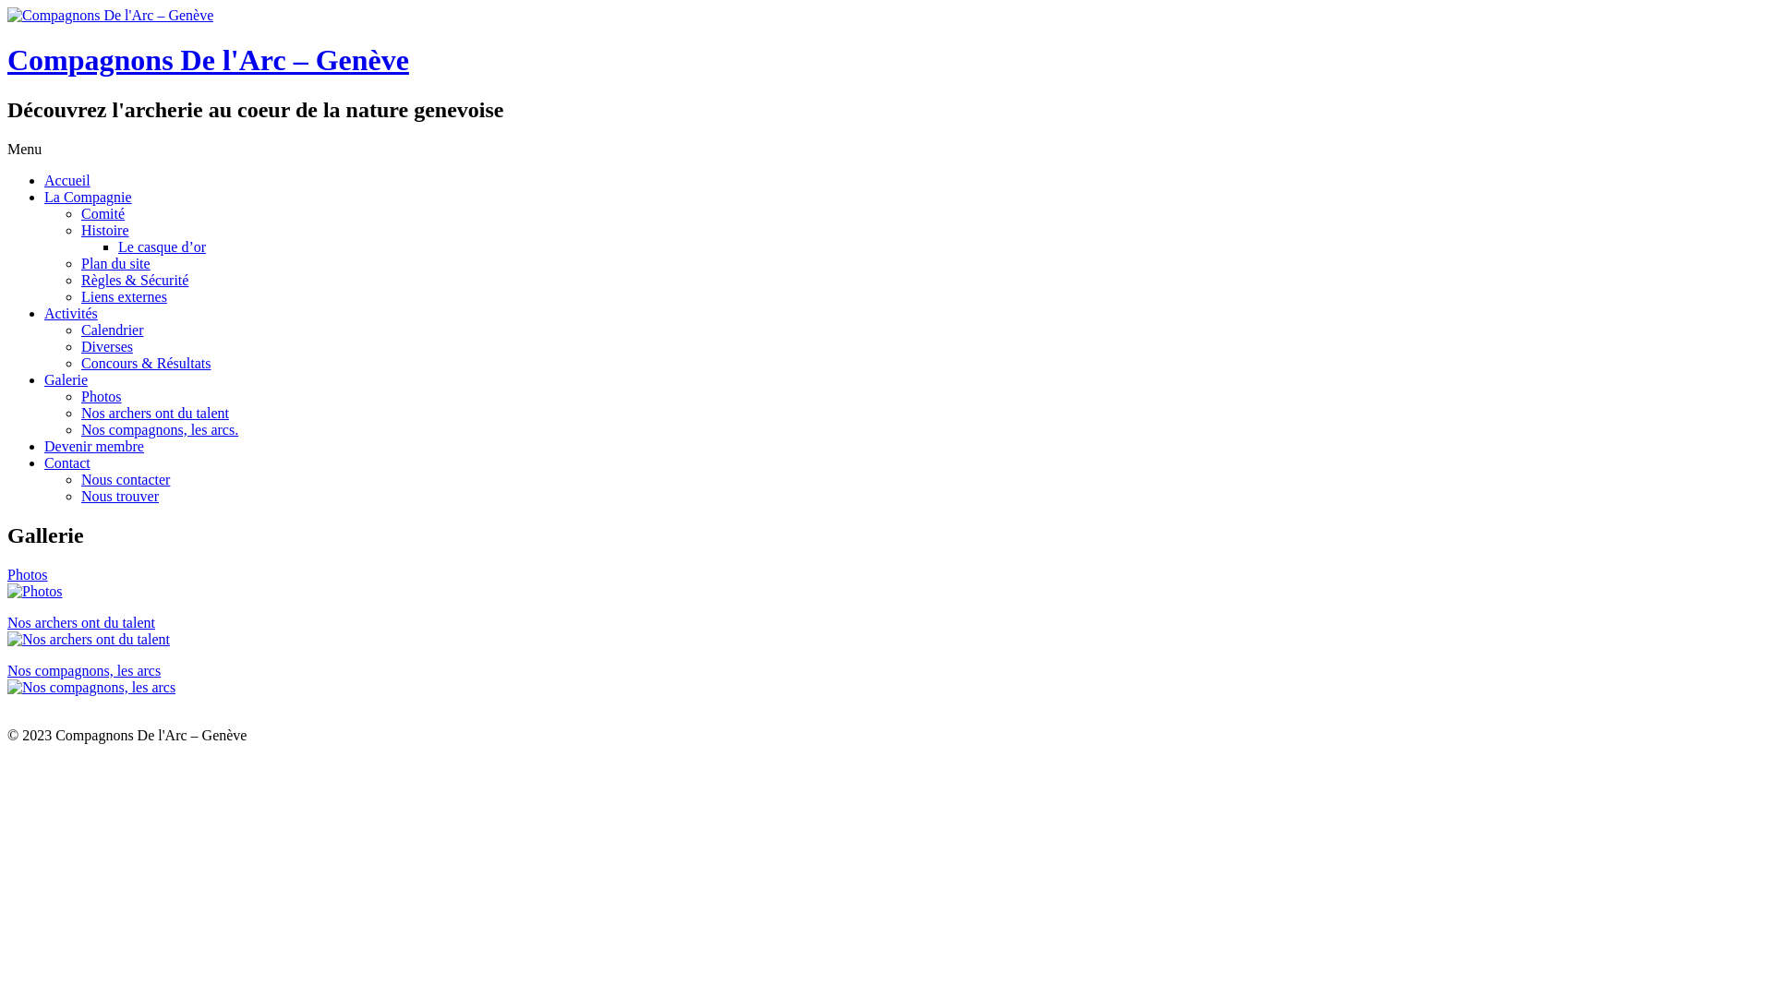 This screenshot has height=997, width=1773. I want to click on Plan du site, so click(116, 264).